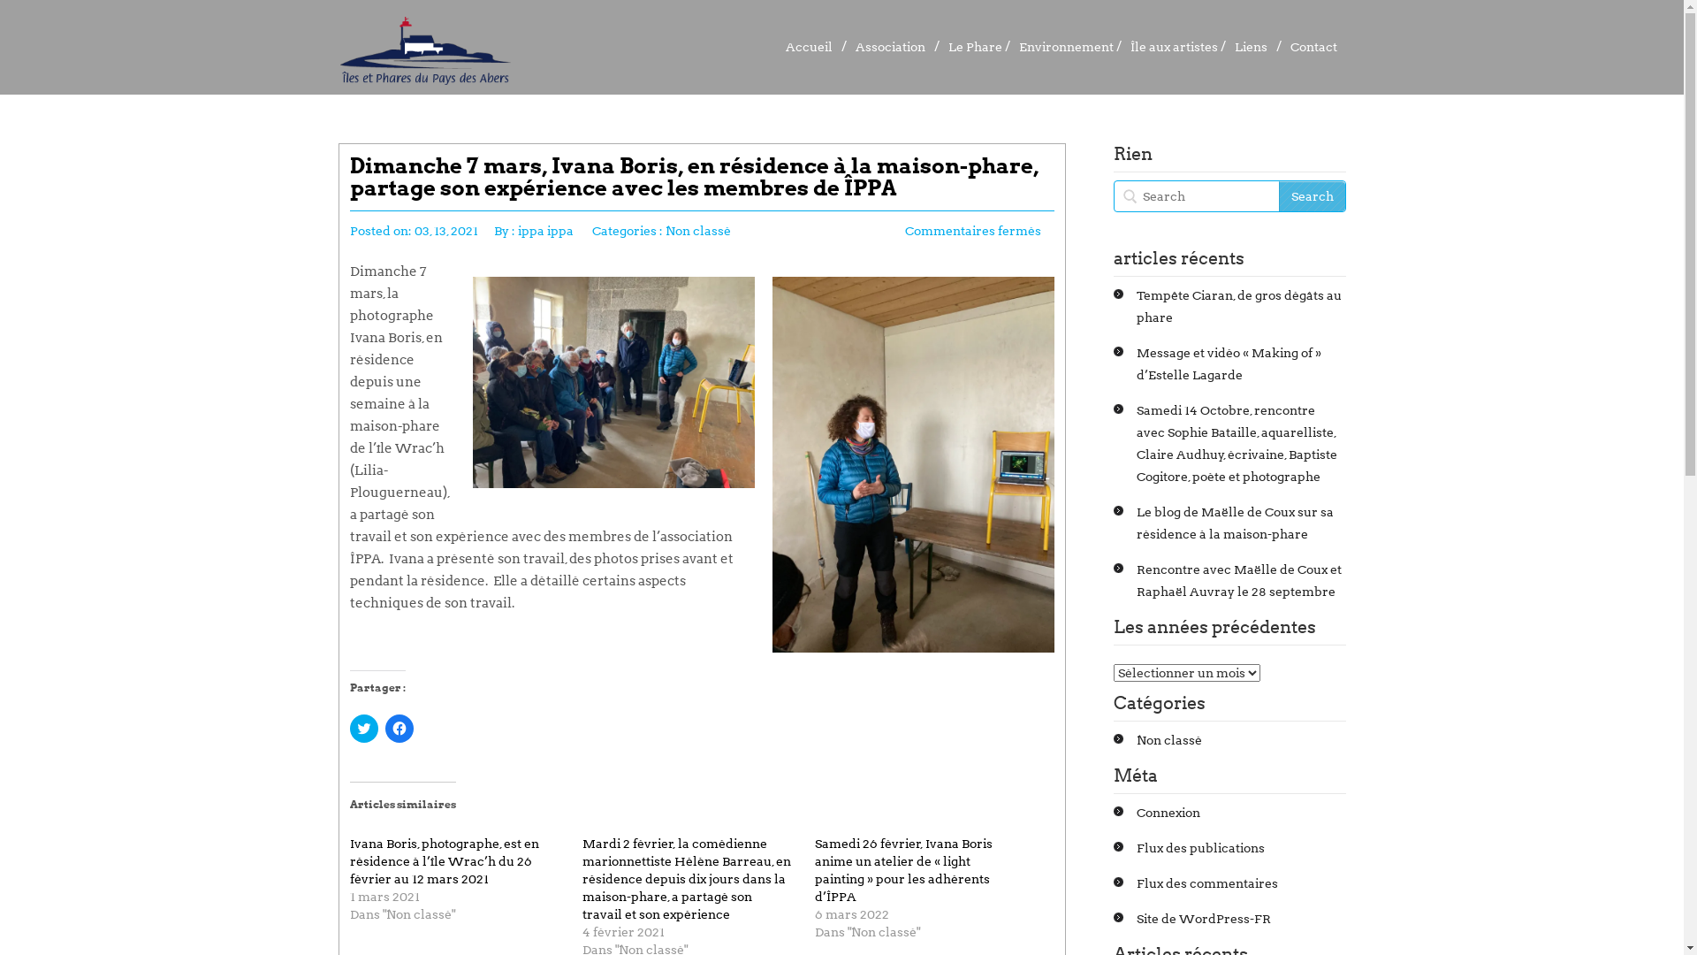 The width and height of the screenshot is (1697, 955). Describe the element at coordinates (445, 231) in the screenshot. I see `03, 13, 2021` at that location.